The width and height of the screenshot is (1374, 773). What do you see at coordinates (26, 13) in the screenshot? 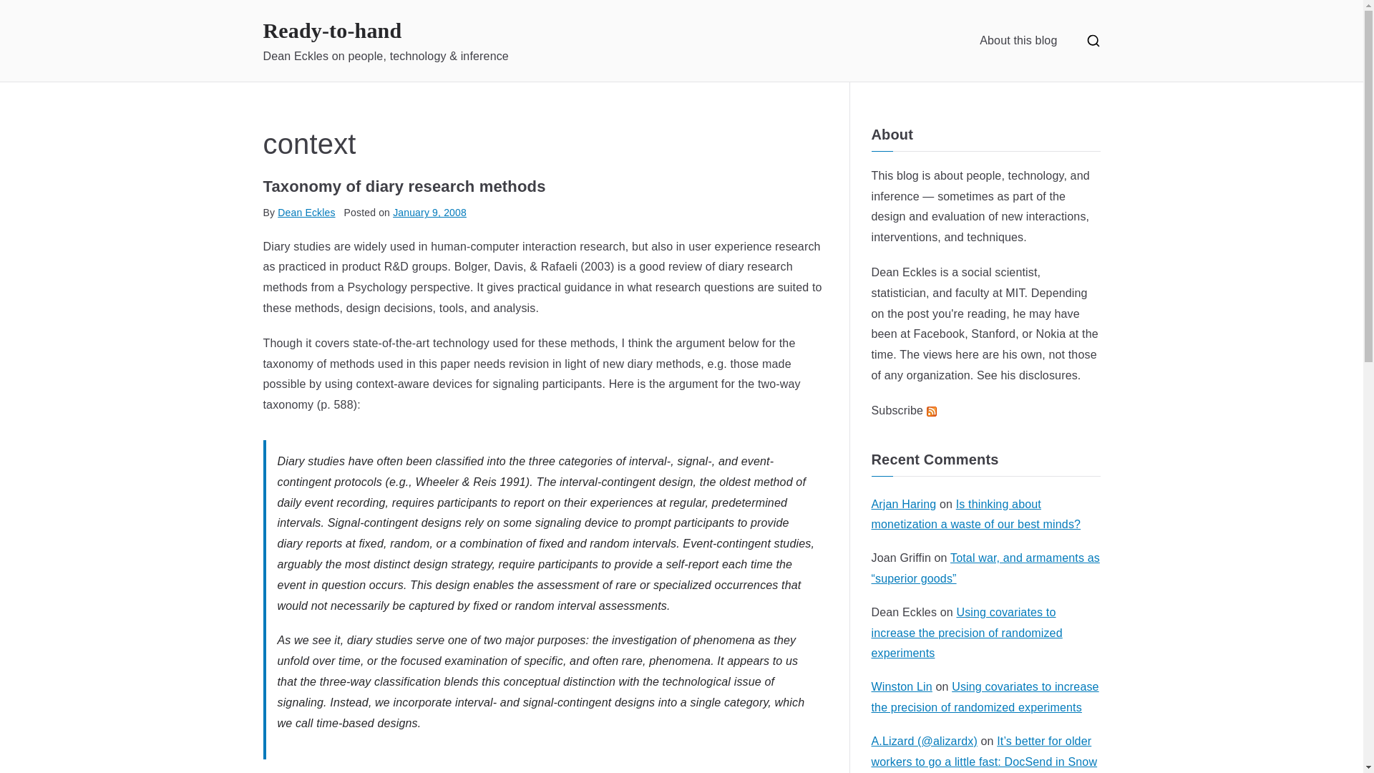
I see `Search` at bounding box center [26, 13].